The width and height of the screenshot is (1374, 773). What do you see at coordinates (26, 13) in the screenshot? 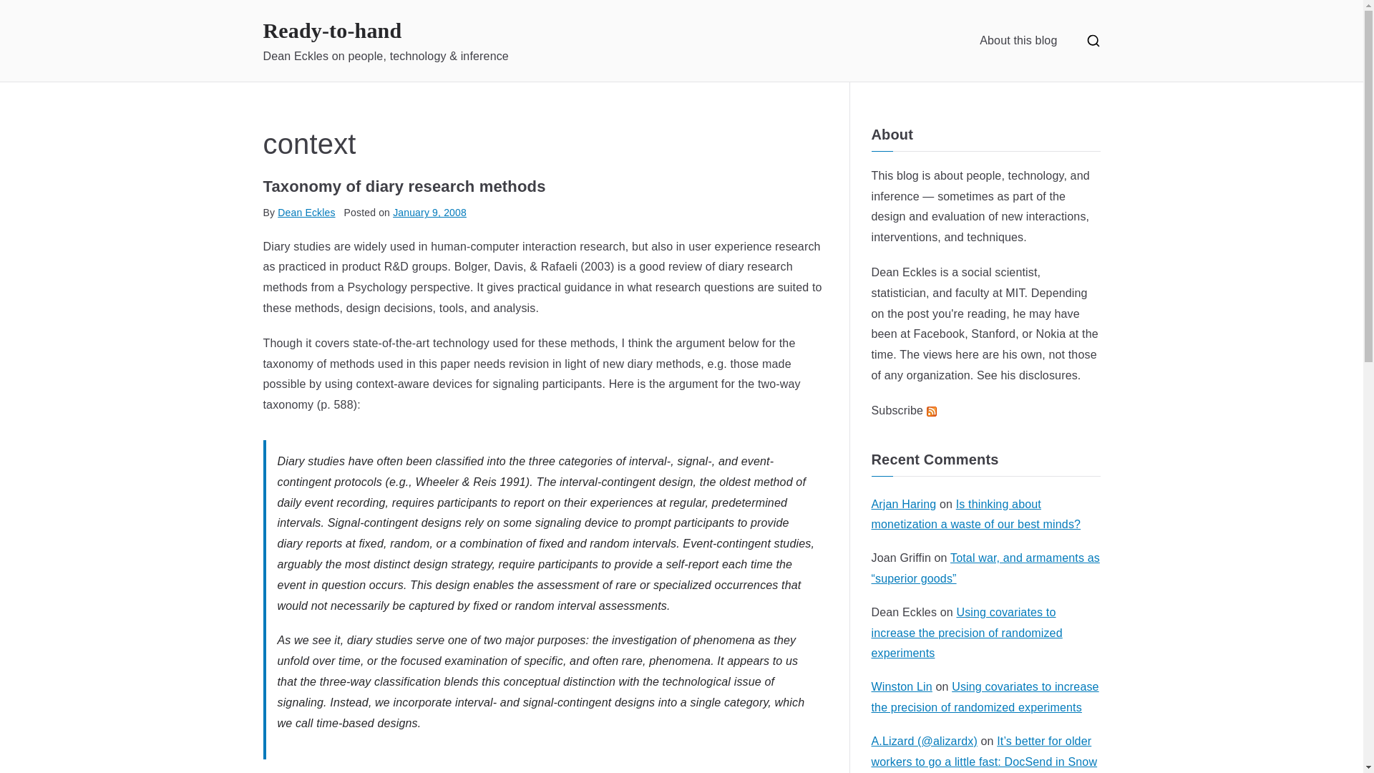
I see `Search` at bounding box center [26, 13].